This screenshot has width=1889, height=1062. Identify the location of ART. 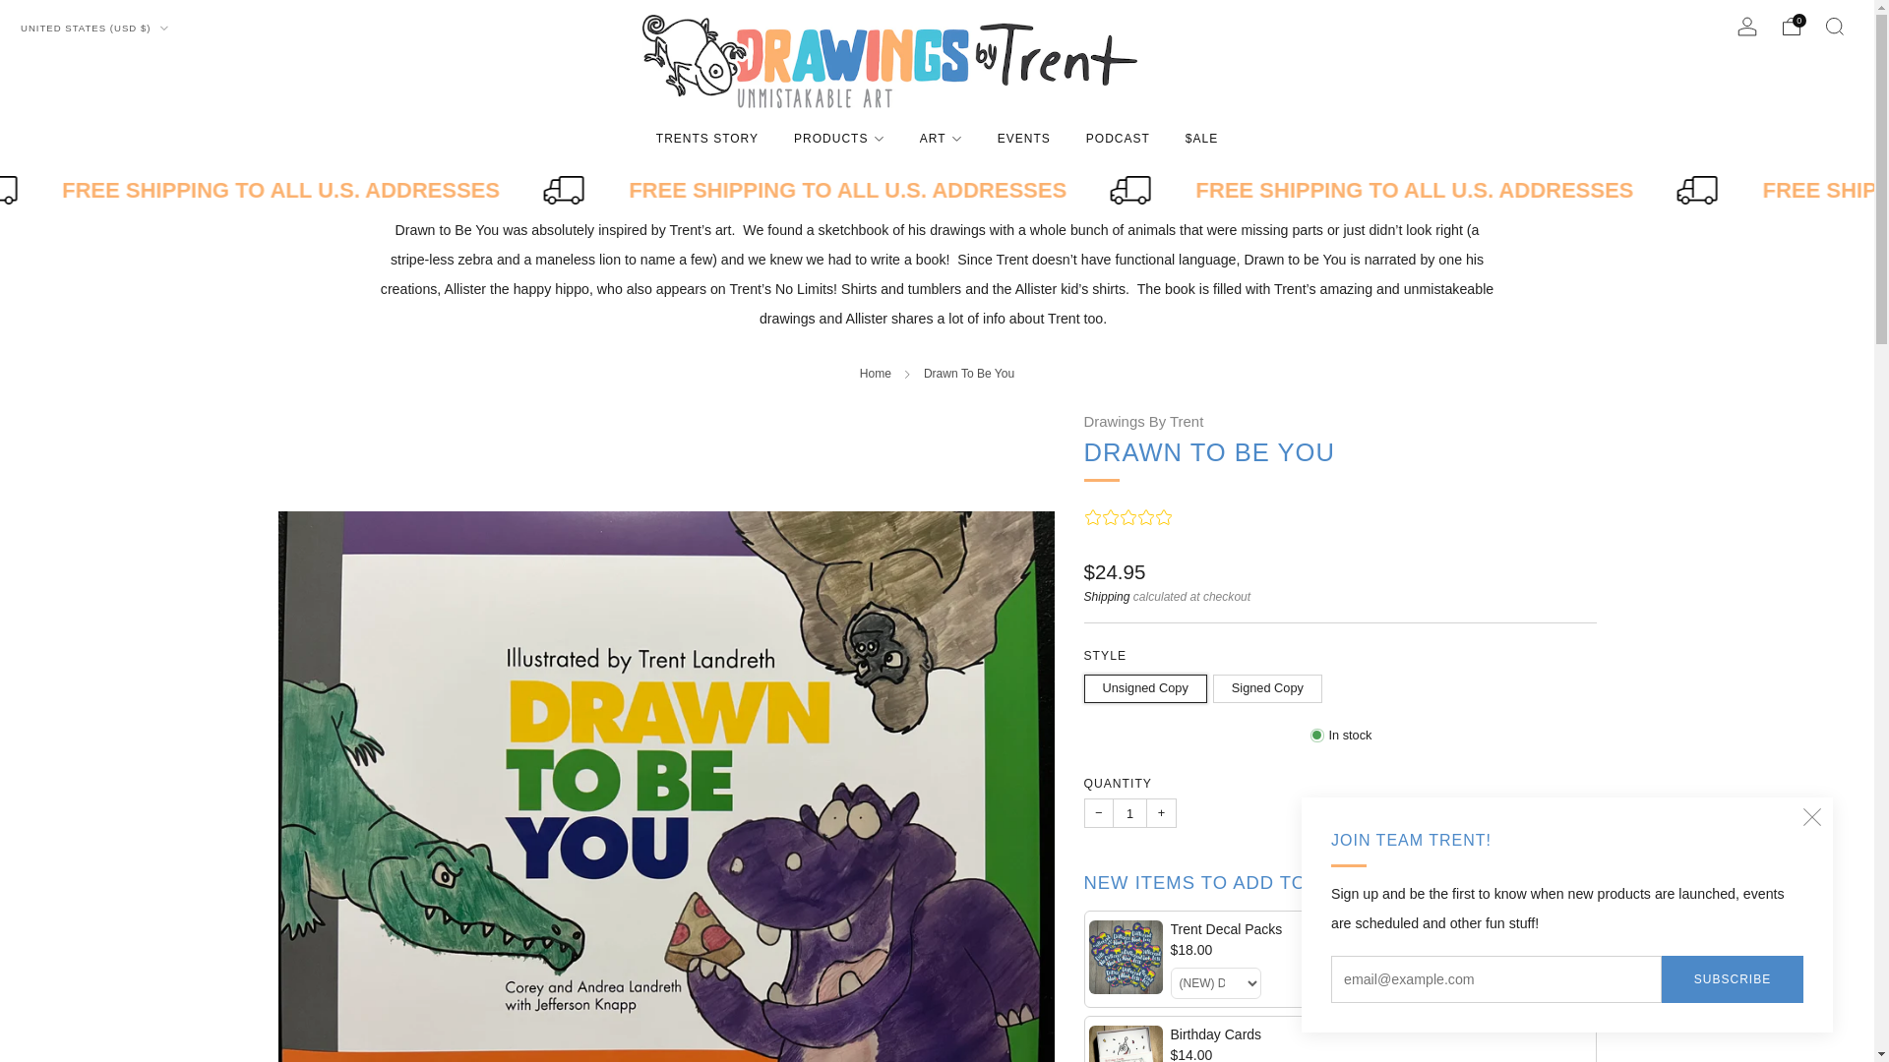
(941, 138).